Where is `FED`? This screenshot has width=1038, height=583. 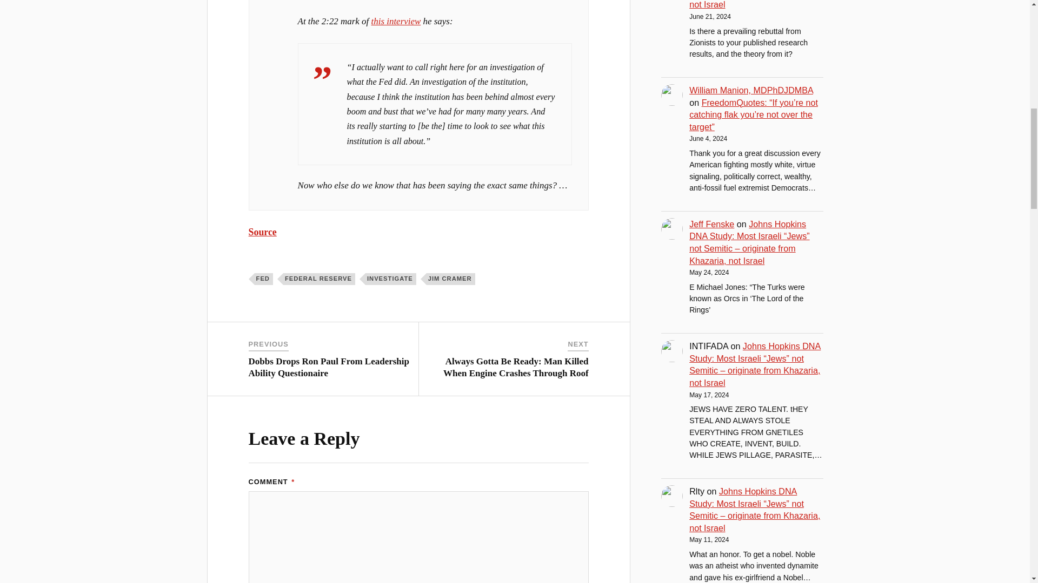 FED is located at coordinates (263, 279).